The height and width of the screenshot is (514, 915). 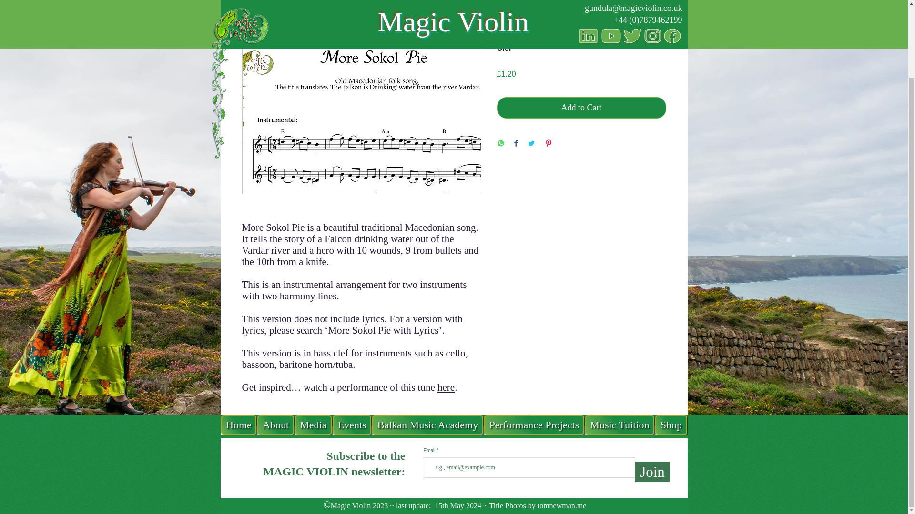 I want to click on here, so click(x=446, y=387).